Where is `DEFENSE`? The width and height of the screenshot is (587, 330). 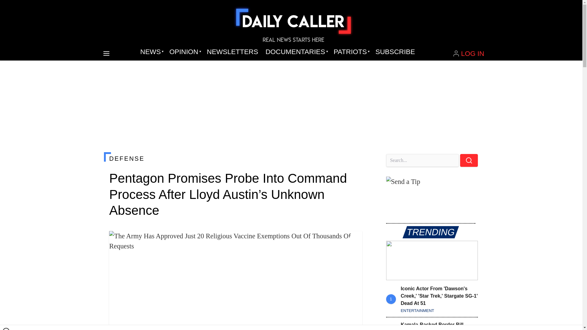
DEFENSE is located at coordinates (235, 158).